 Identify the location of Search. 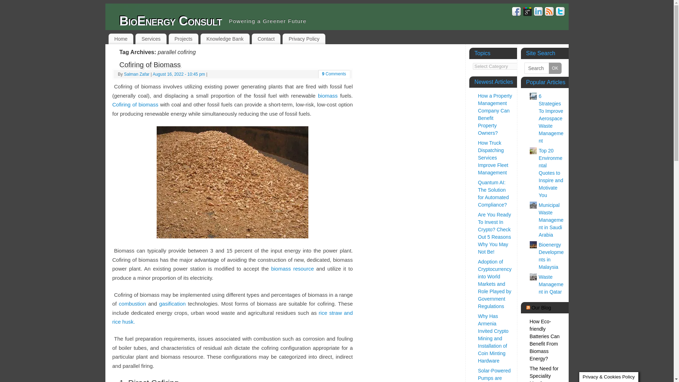
(542, 68).